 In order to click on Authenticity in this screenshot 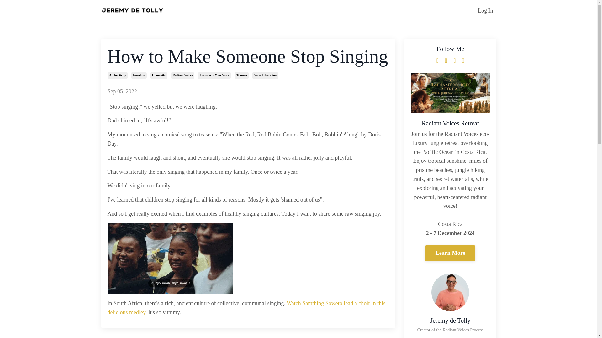, I will do `click(117, 75)`.